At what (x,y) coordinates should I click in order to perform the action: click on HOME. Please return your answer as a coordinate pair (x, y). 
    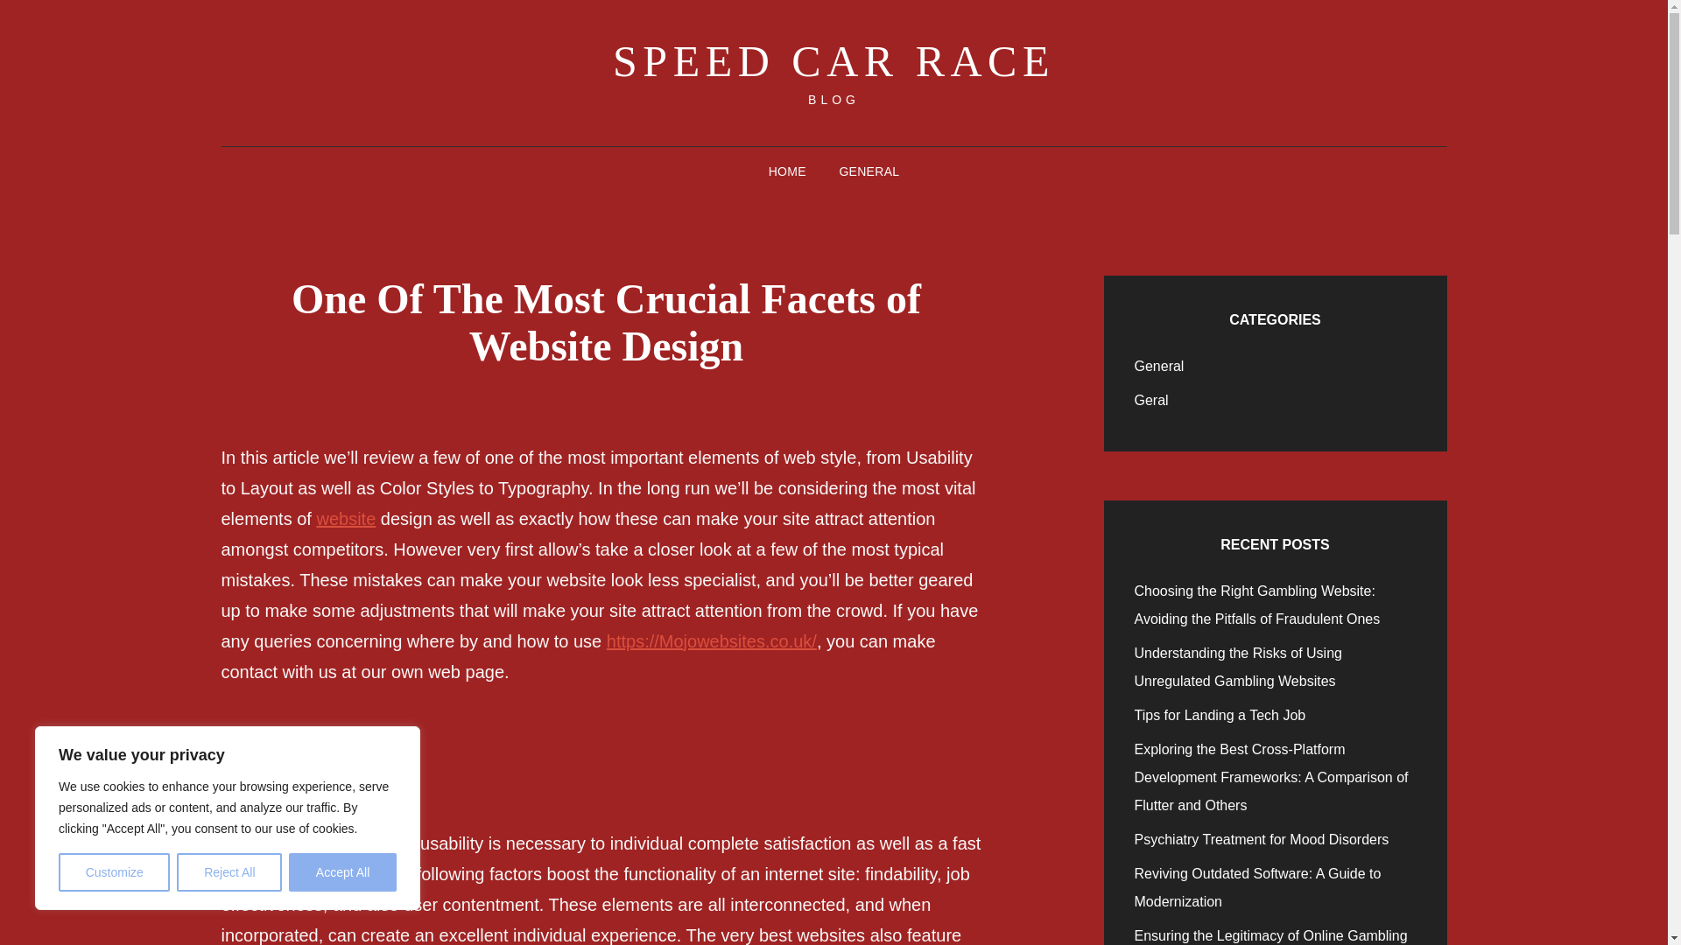
    Looking at the image, I should click on (787, 171).